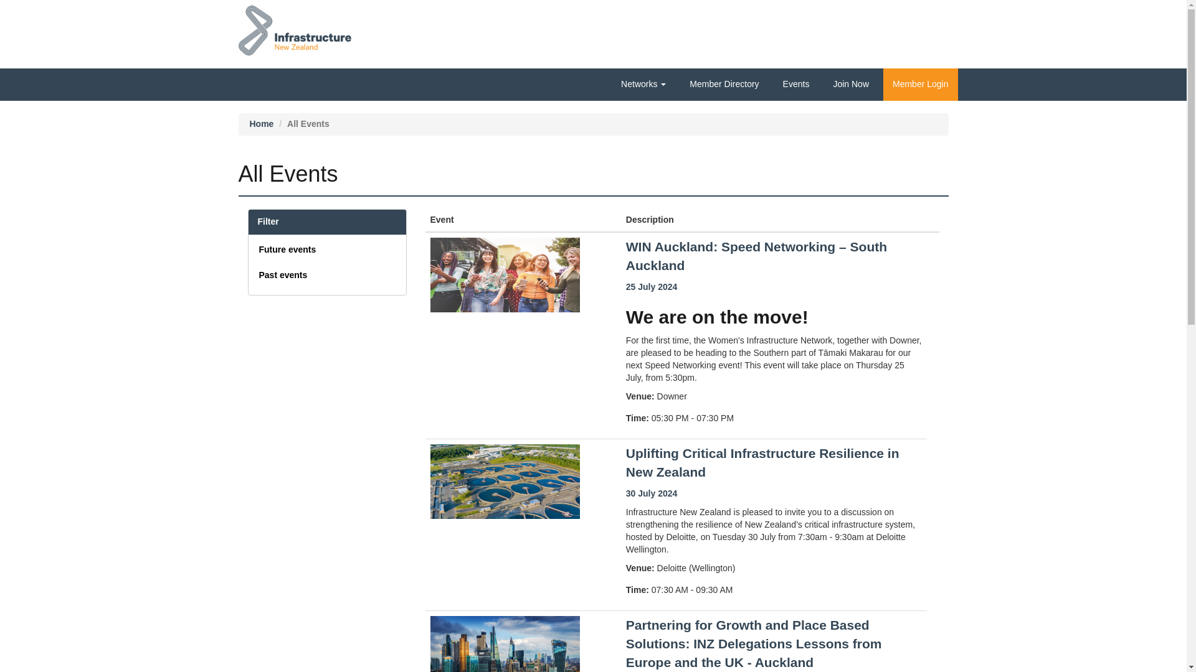 This screenshot has height=672, width=1196. What do you see at coordinates (796, 83) in the screenshot?
I see `Events` at bounding box center [796, 83].